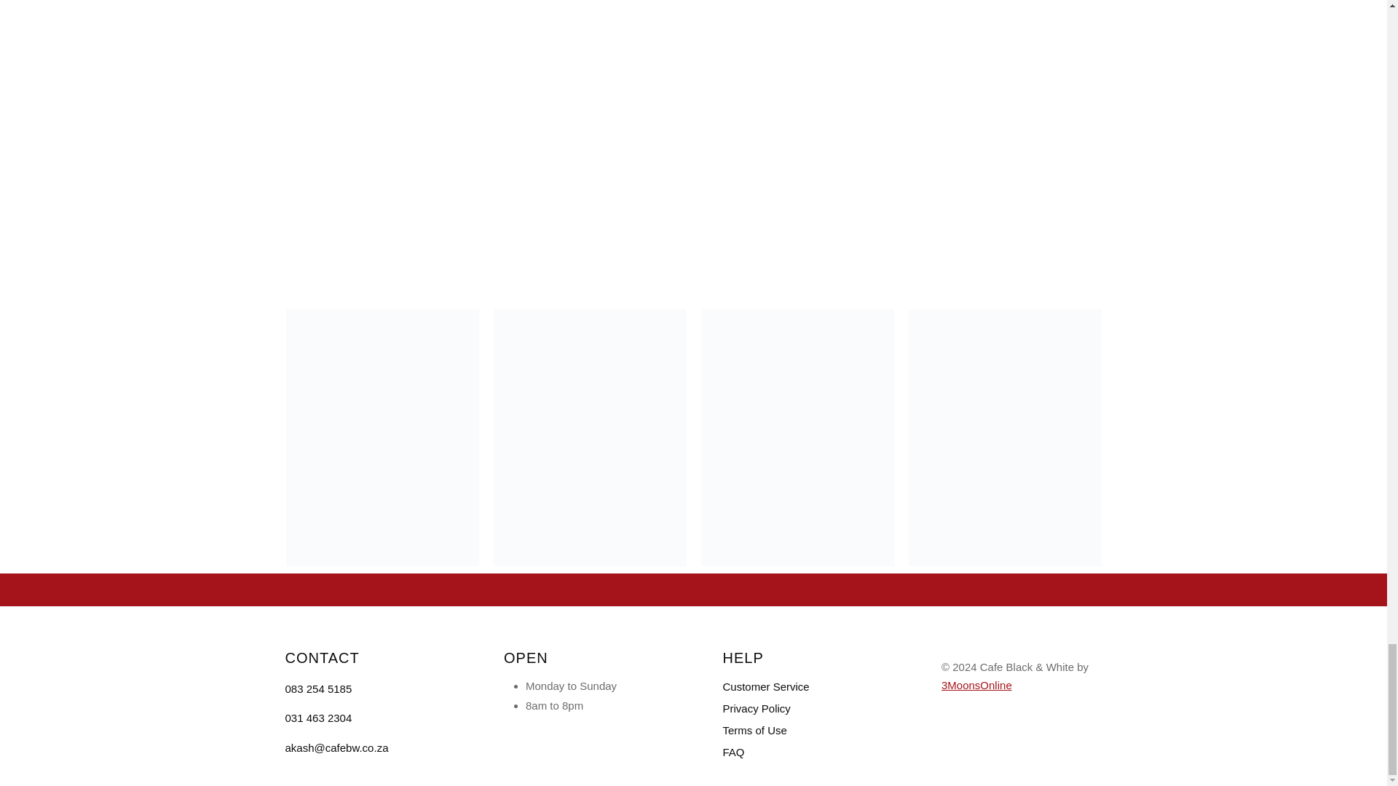  Describe the element at coordinates (802, 709) in the screenshot. I see `Privacy Policy` at that location.